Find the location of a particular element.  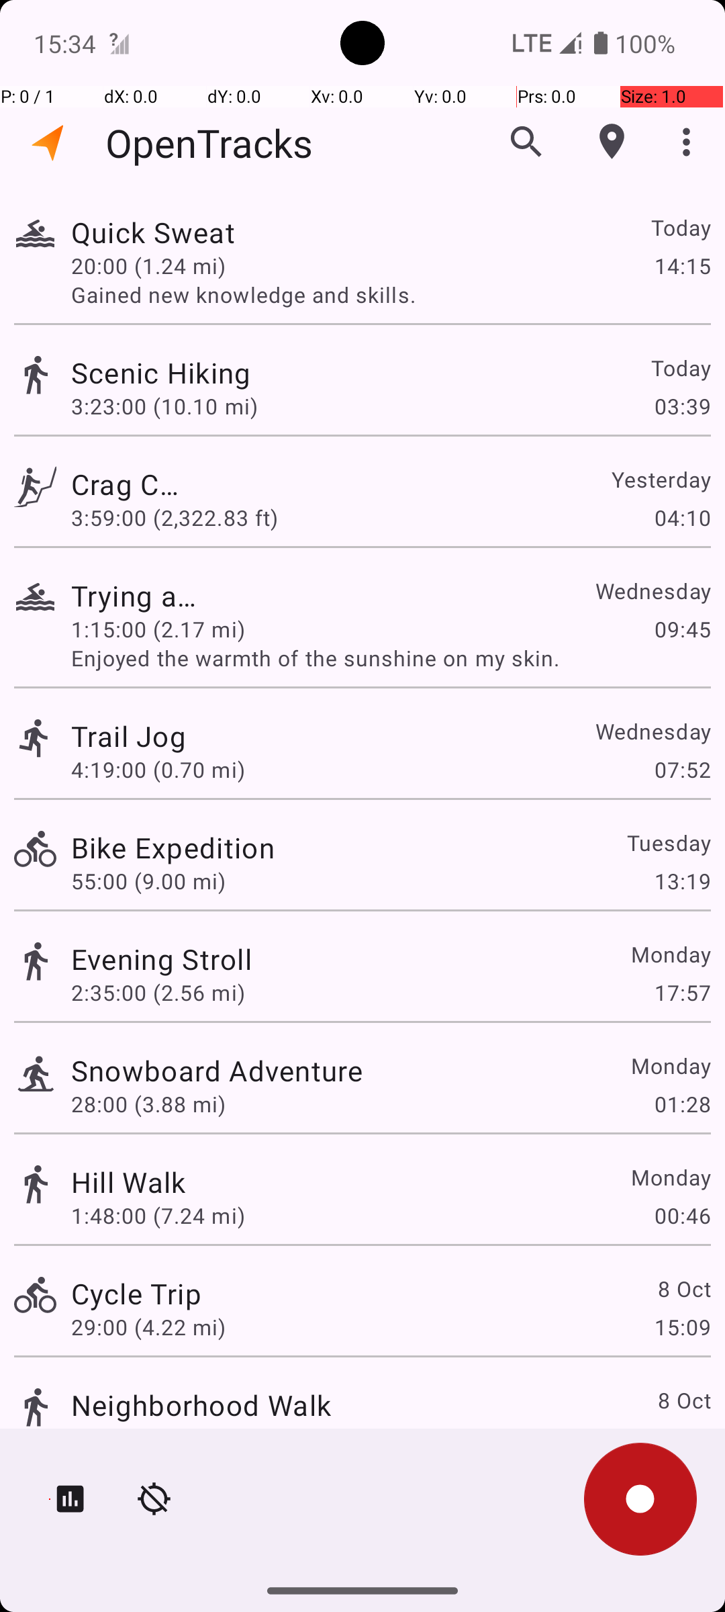

00:46 is located at coordinates (682, 1216).